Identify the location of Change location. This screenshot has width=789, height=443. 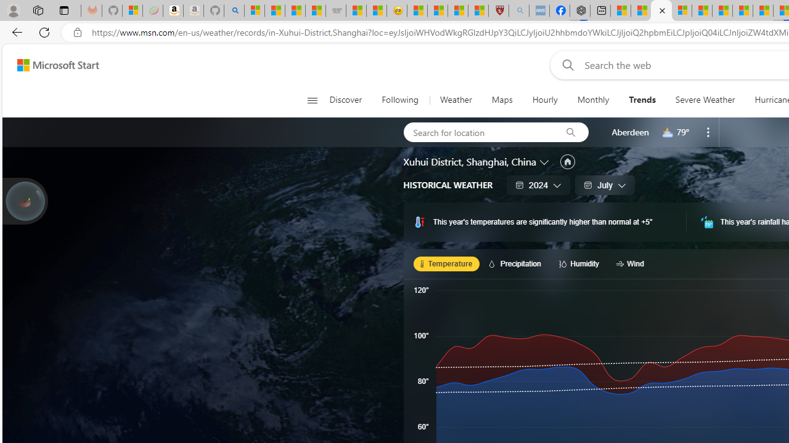
(545, 161).